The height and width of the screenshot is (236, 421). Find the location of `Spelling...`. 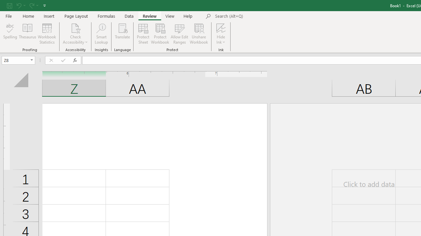

Spelling... is located at coordinates (10, 33).